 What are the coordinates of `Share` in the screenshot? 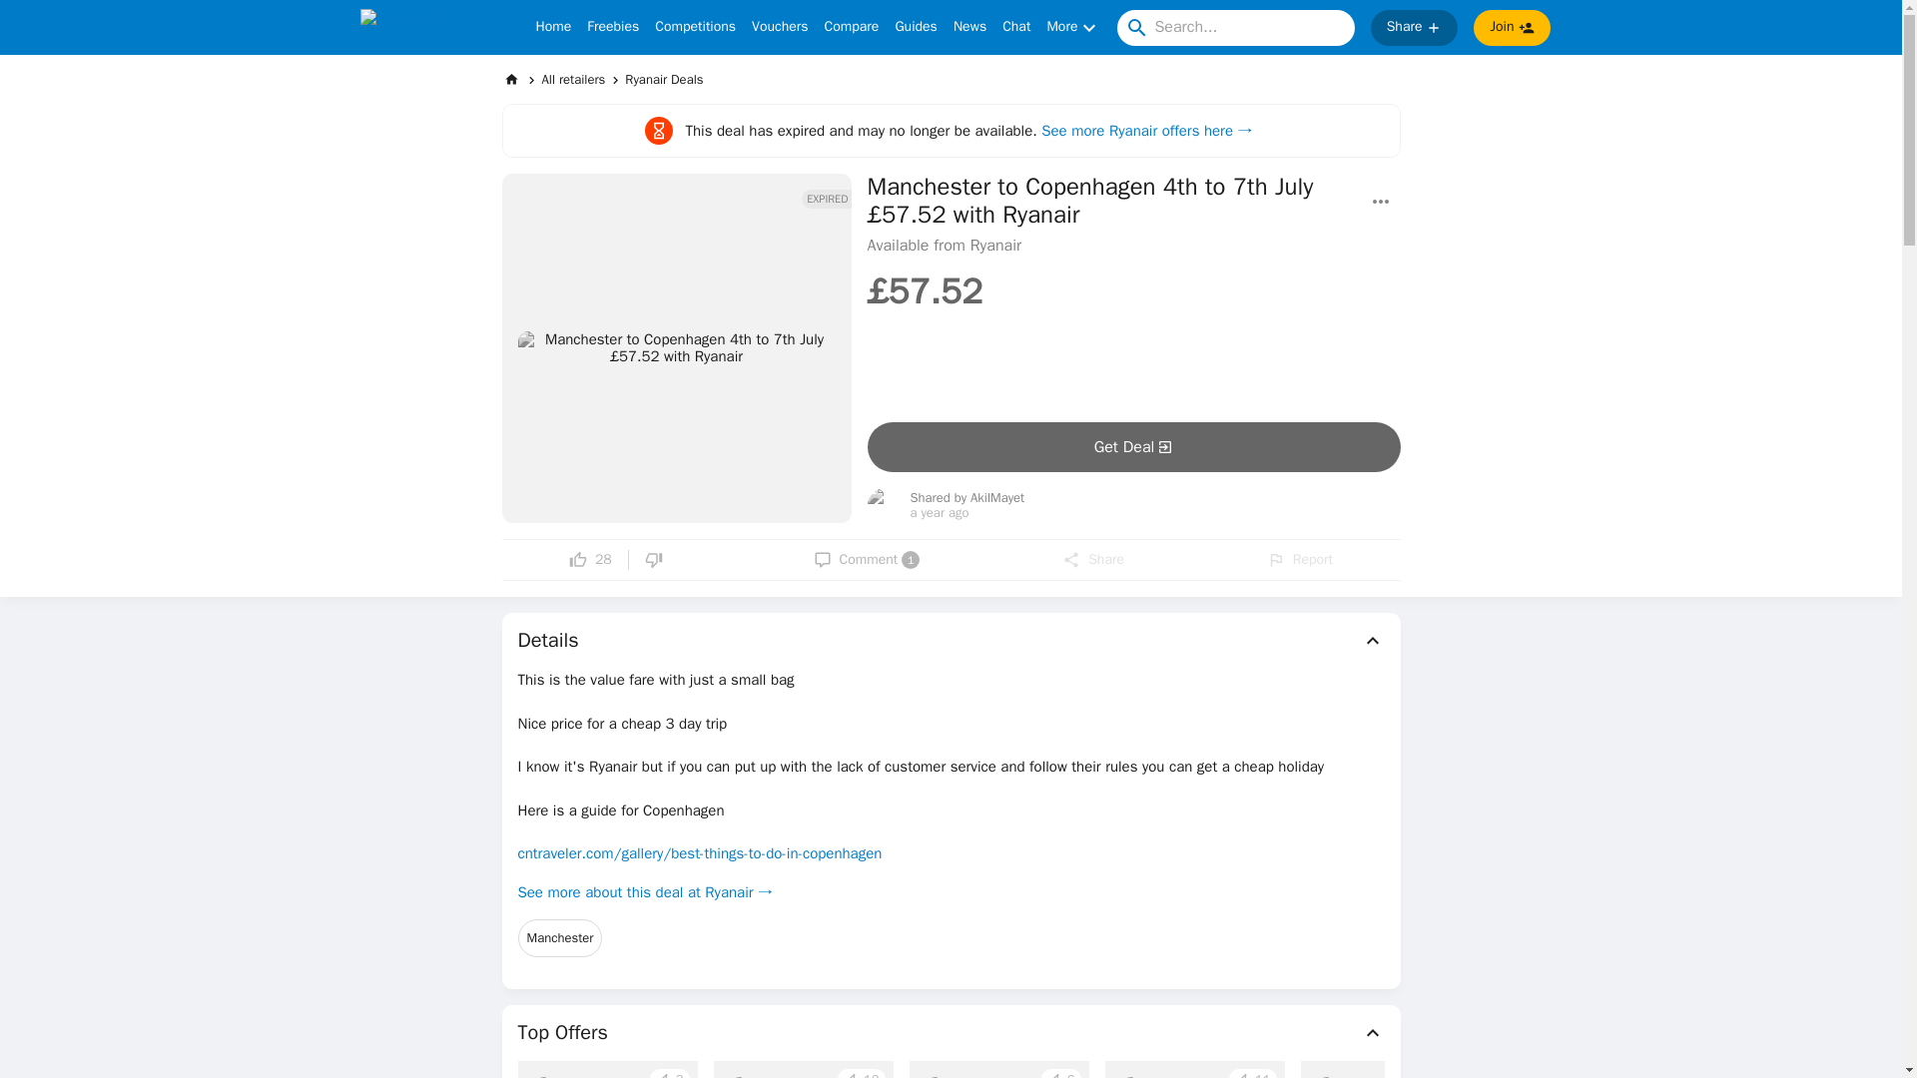 It's located at (1414, 28).